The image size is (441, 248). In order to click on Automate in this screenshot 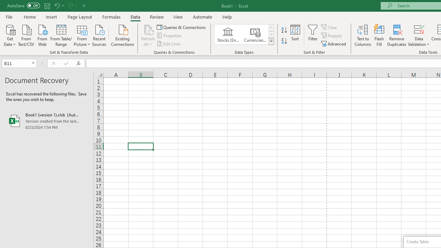, I will do `click(203, 17)`.